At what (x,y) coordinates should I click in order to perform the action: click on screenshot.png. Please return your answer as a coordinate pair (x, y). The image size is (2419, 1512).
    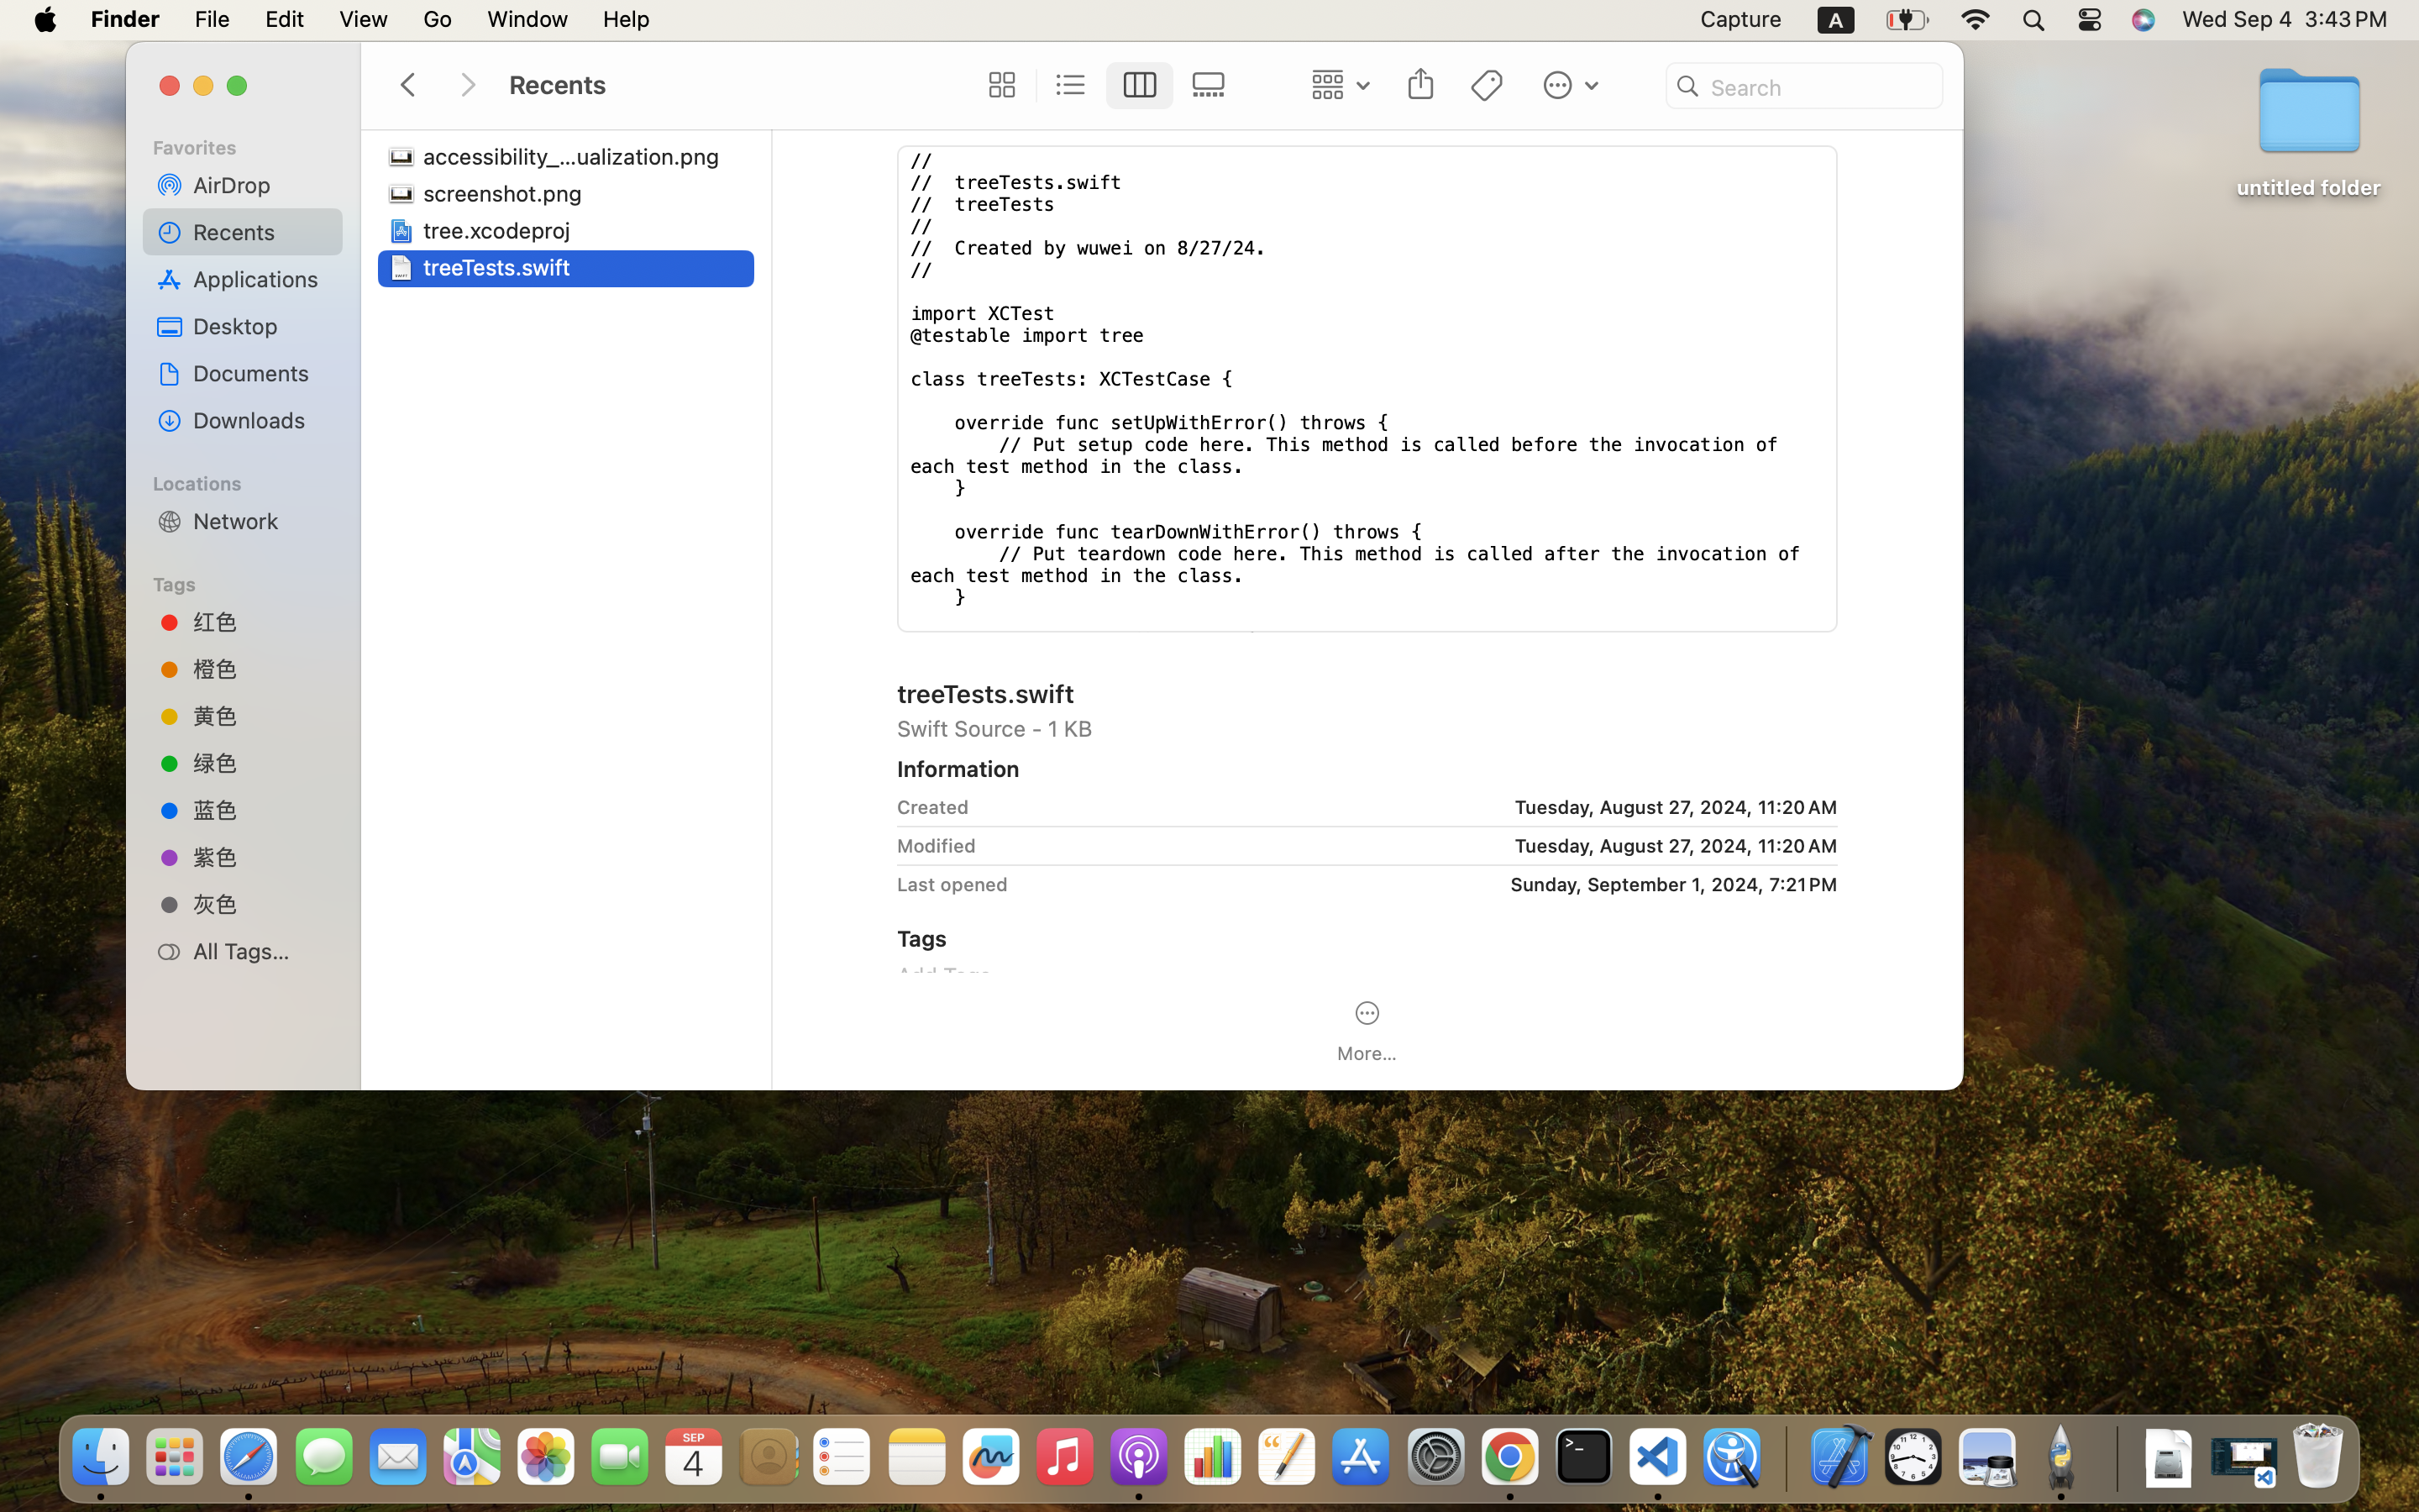
    Looking at the image, I should click on (506, 193).